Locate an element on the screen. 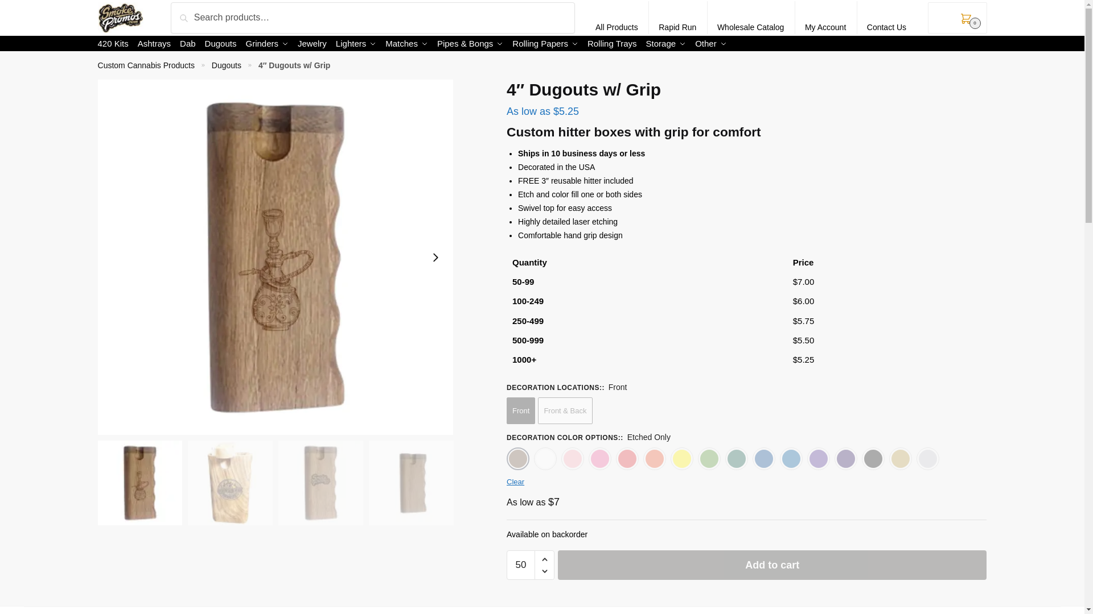 This screenshot has width=1093, height=614. Custom Weed Grinders is located at coordinates (267, 43).